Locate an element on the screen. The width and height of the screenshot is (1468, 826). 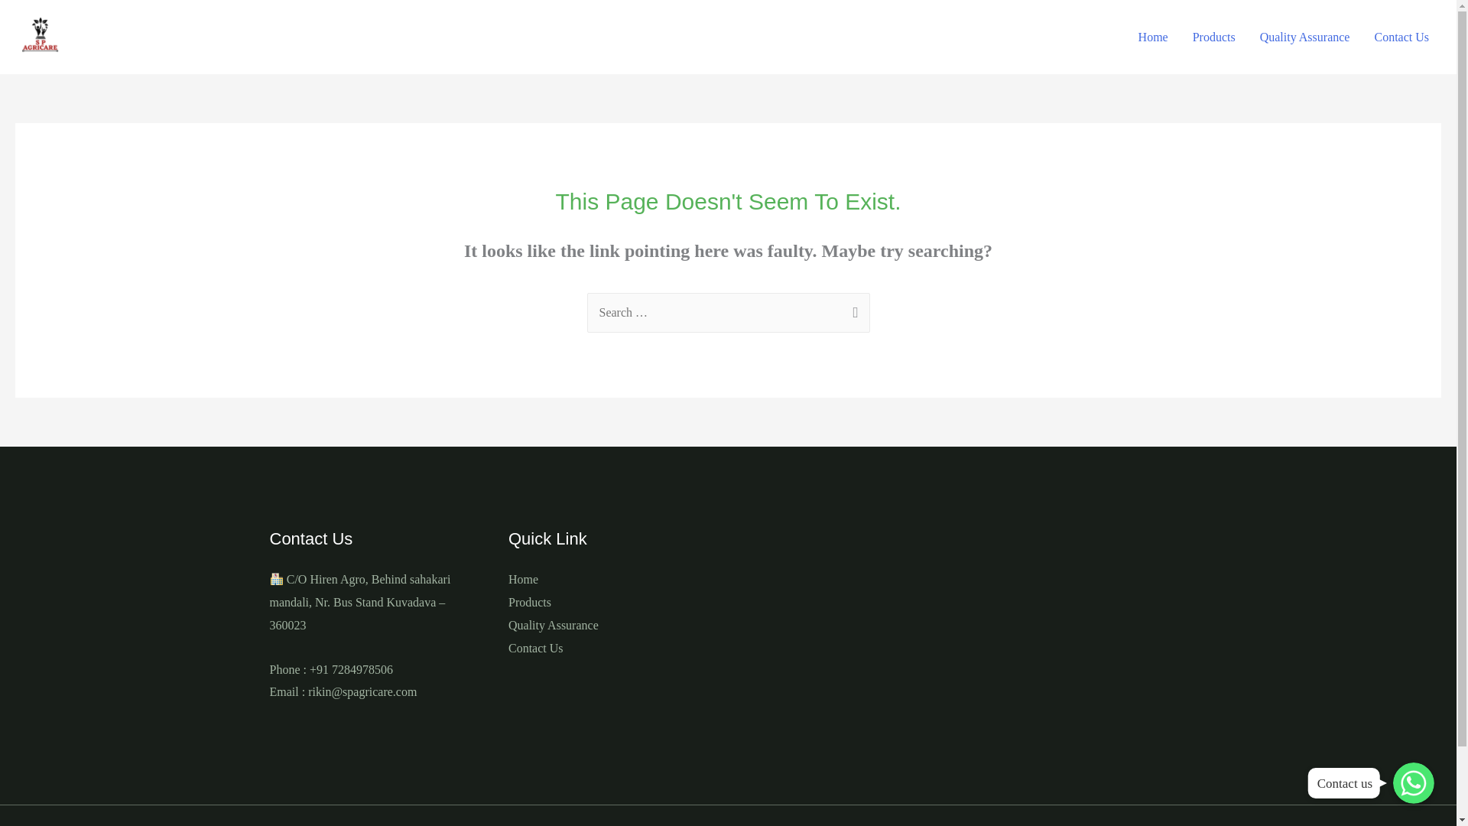
Products is located at coordinates (1214, 37).